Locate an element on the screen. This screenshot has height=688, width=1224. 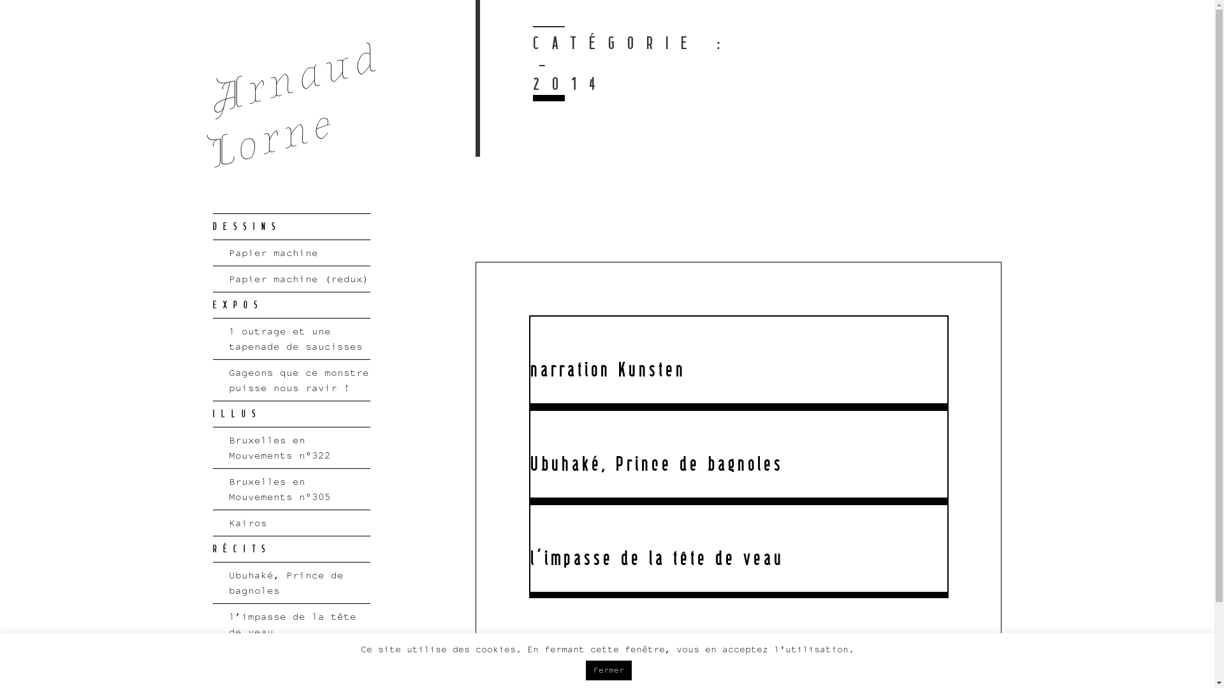
Papier machine (redux) is located at coordinates (292, 279).